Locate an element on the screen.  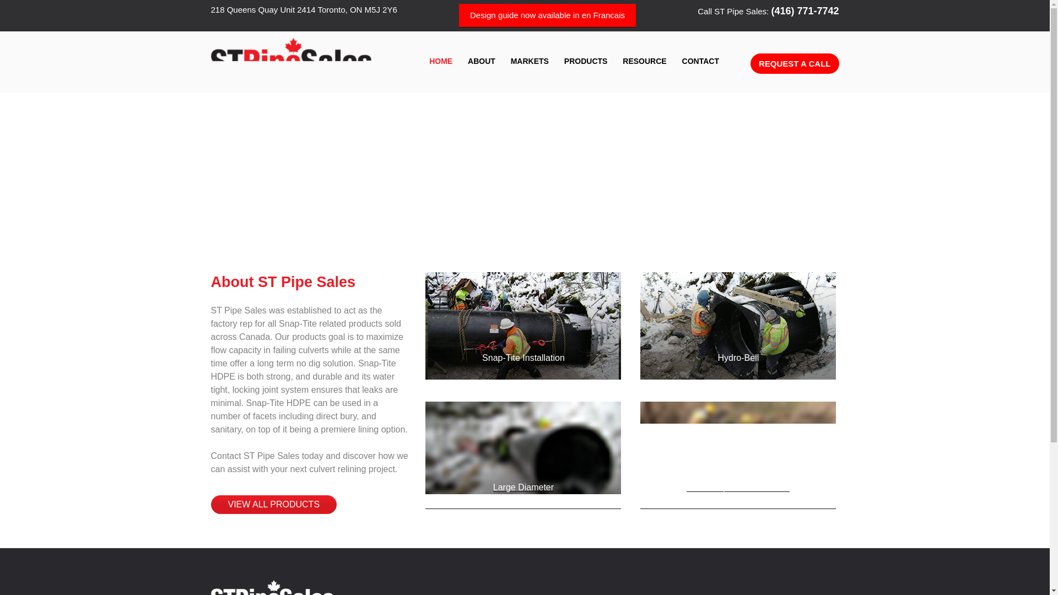
Oval Snap-Tite Installation is located at coordinates (738, 487).